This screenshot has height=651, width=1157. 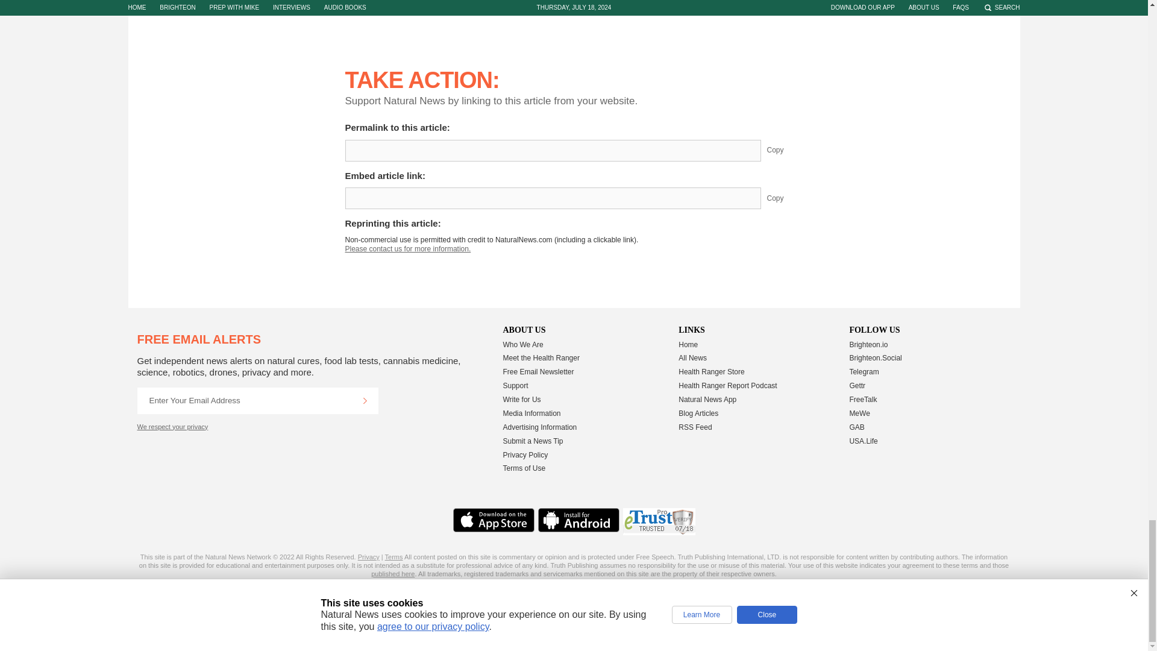 What do you see at coordinates (659, 521) in the screenshot?
I see `eTrust Pro Certified` at bounding box center [659, 521].